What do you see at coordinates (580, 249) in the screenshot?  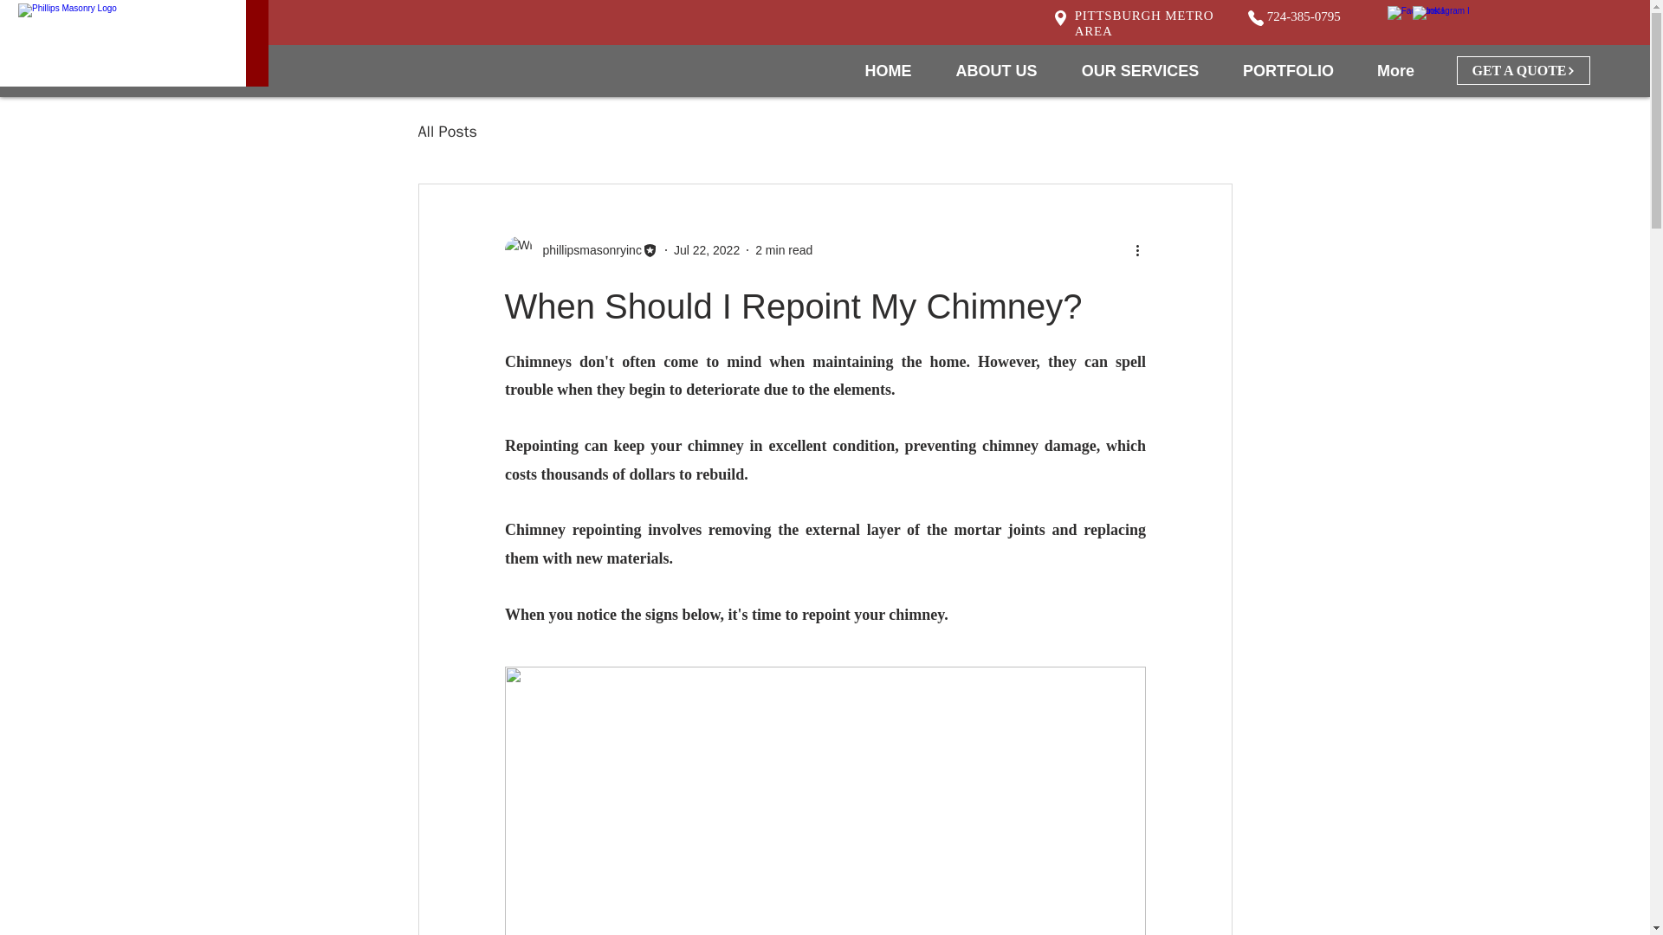 I see `phillipsmasonryinc` at bounding box center [580, 249].